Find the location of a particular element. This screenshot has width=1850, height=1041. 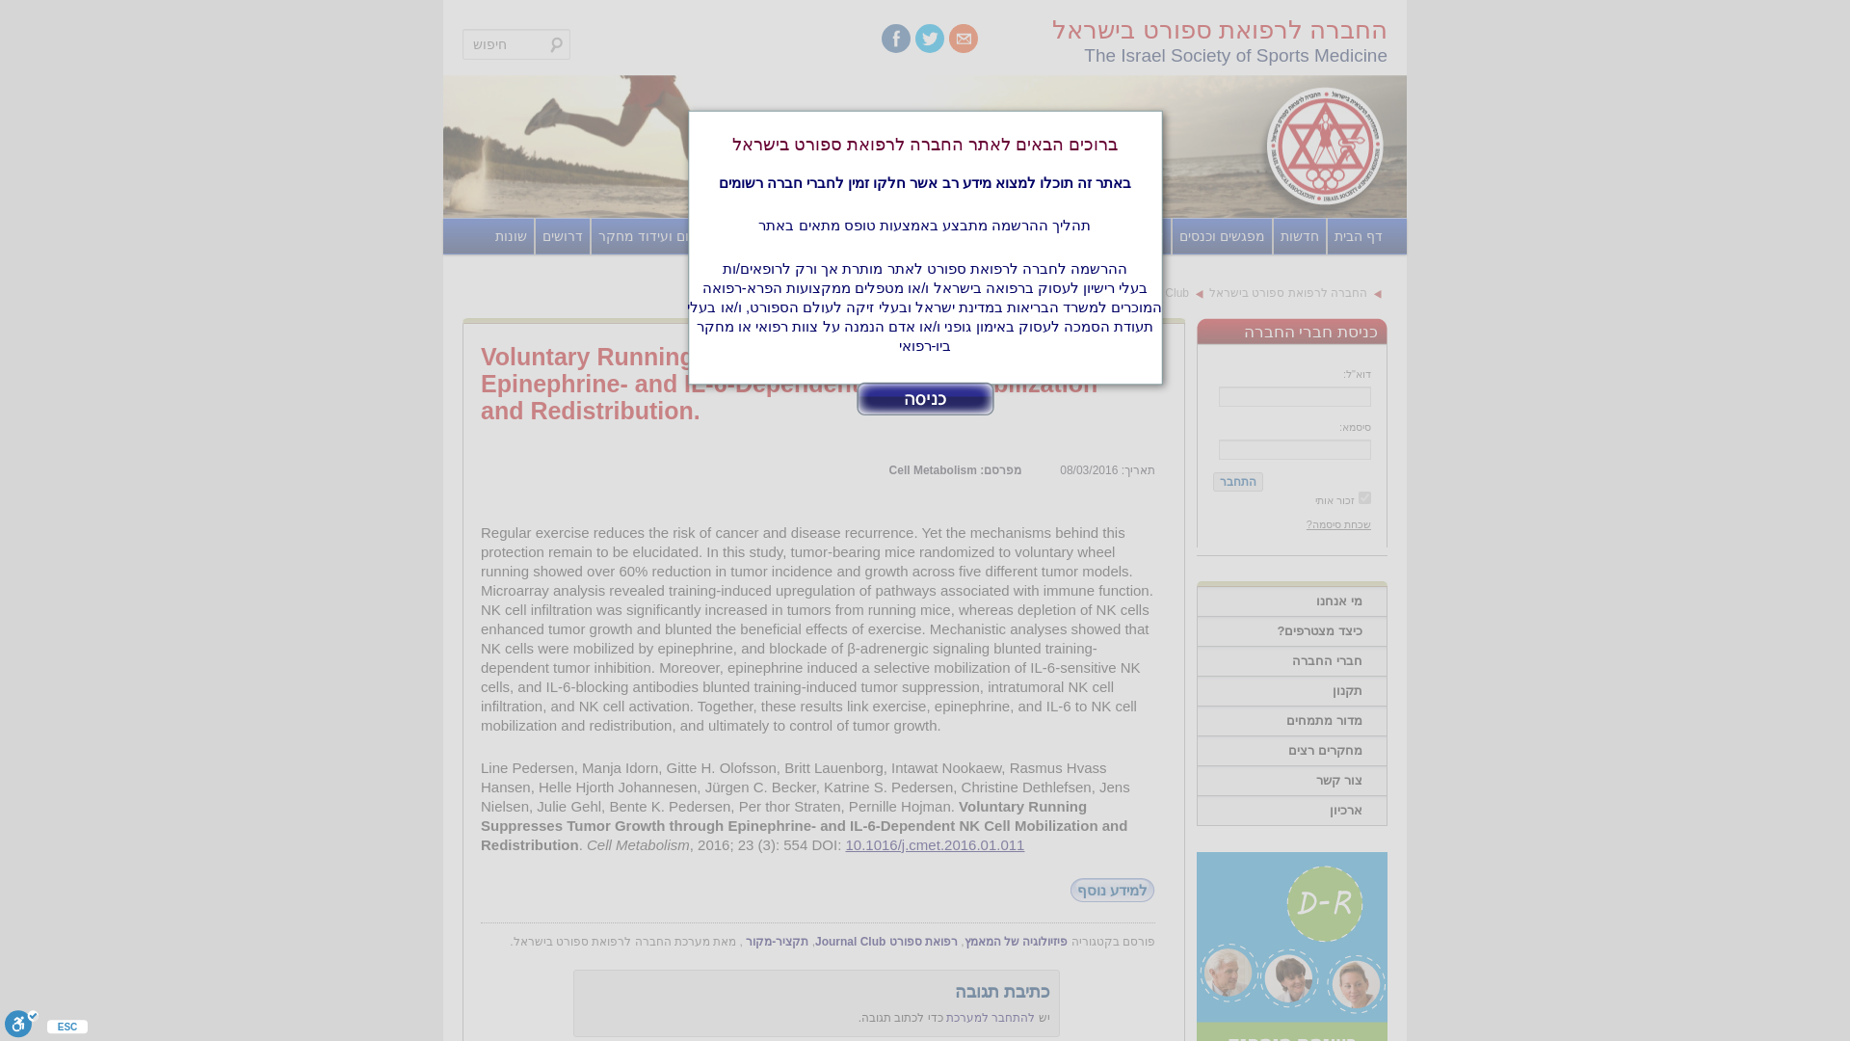

Twitter is located at coordinates (929, 39).